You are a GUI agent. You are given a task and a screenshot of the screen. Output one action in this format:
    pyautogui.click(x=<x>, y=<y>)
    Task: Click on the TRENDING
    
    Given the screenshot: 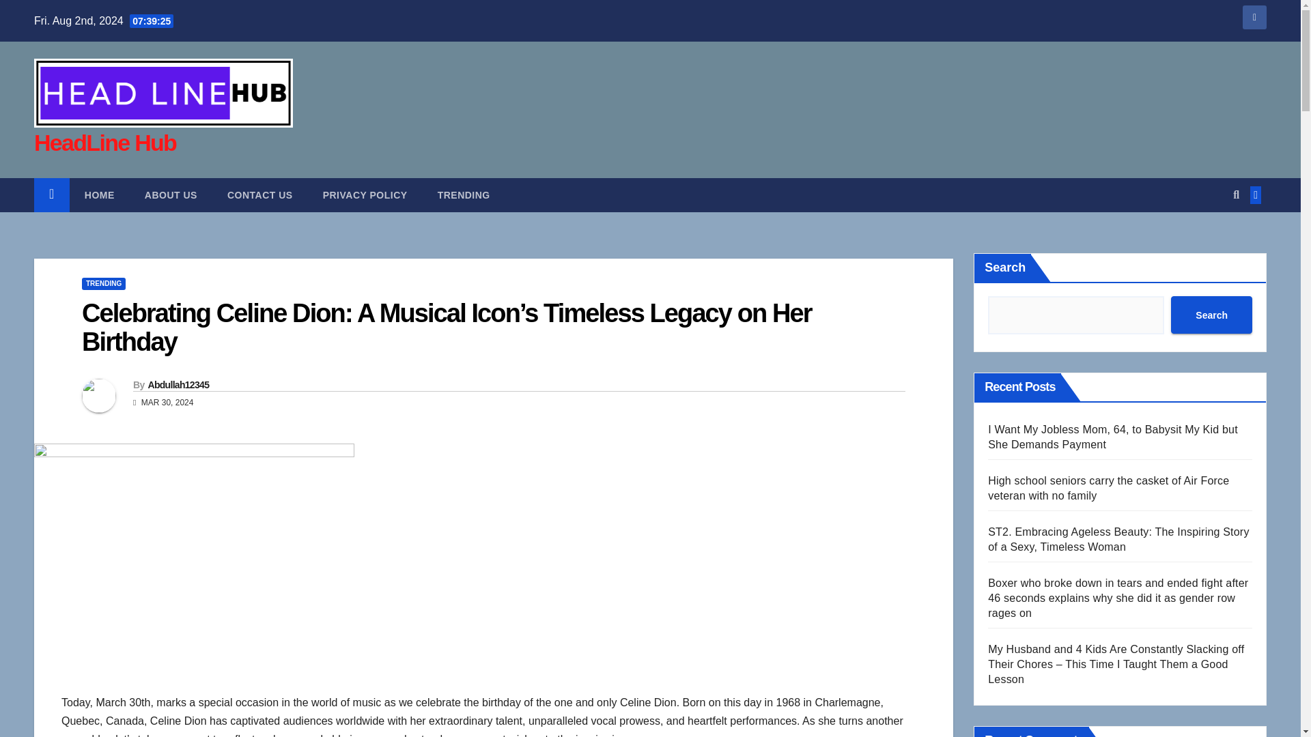 What is the action you would take?
    pyautogui.click(x=104, y=284)
    